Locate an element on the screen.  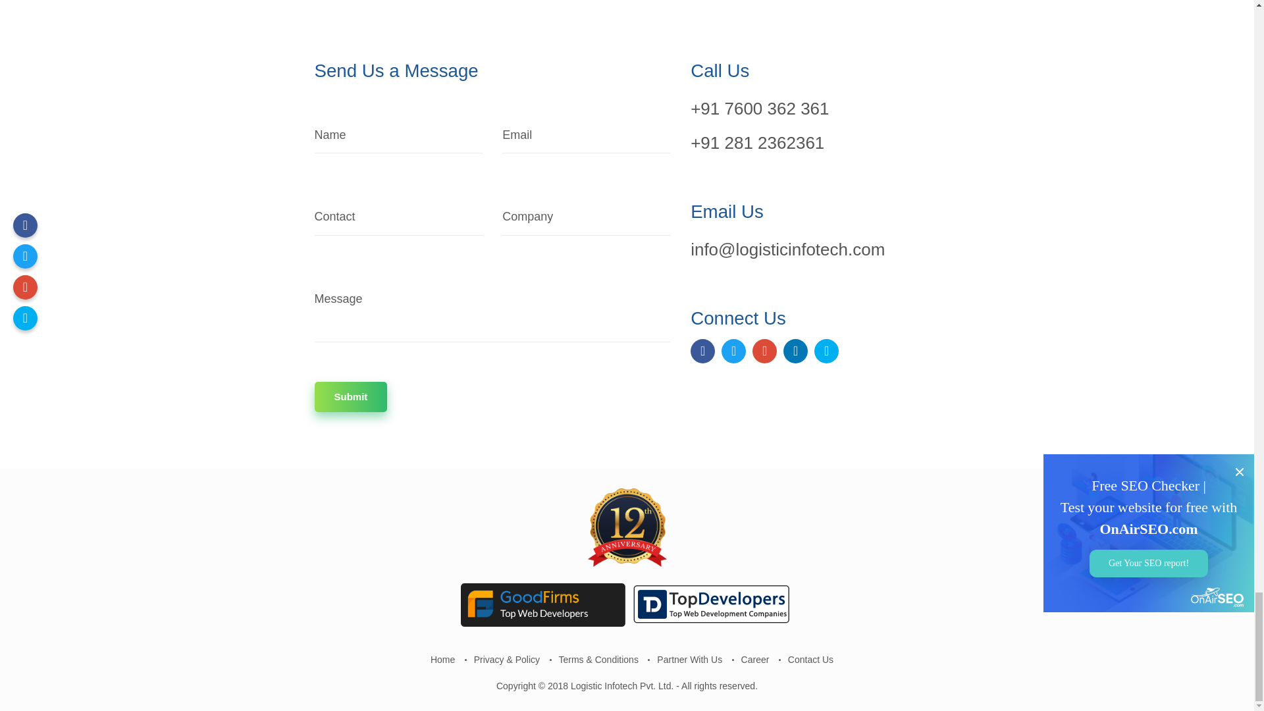
Facebook is located at coordinates (702, 351).